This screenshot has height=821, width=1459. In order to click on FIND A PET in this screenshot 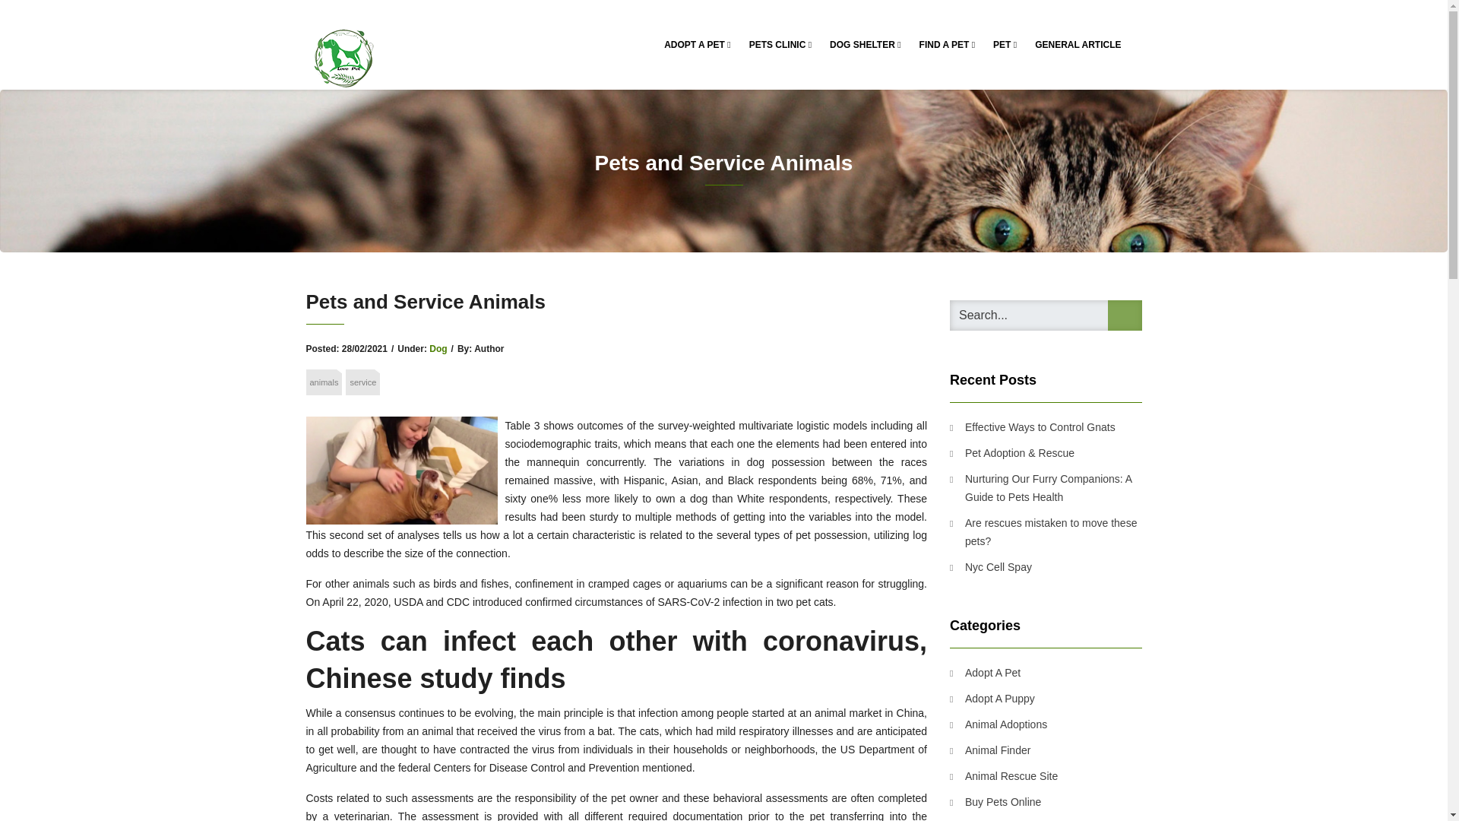, I will do `click(948, 44)`.